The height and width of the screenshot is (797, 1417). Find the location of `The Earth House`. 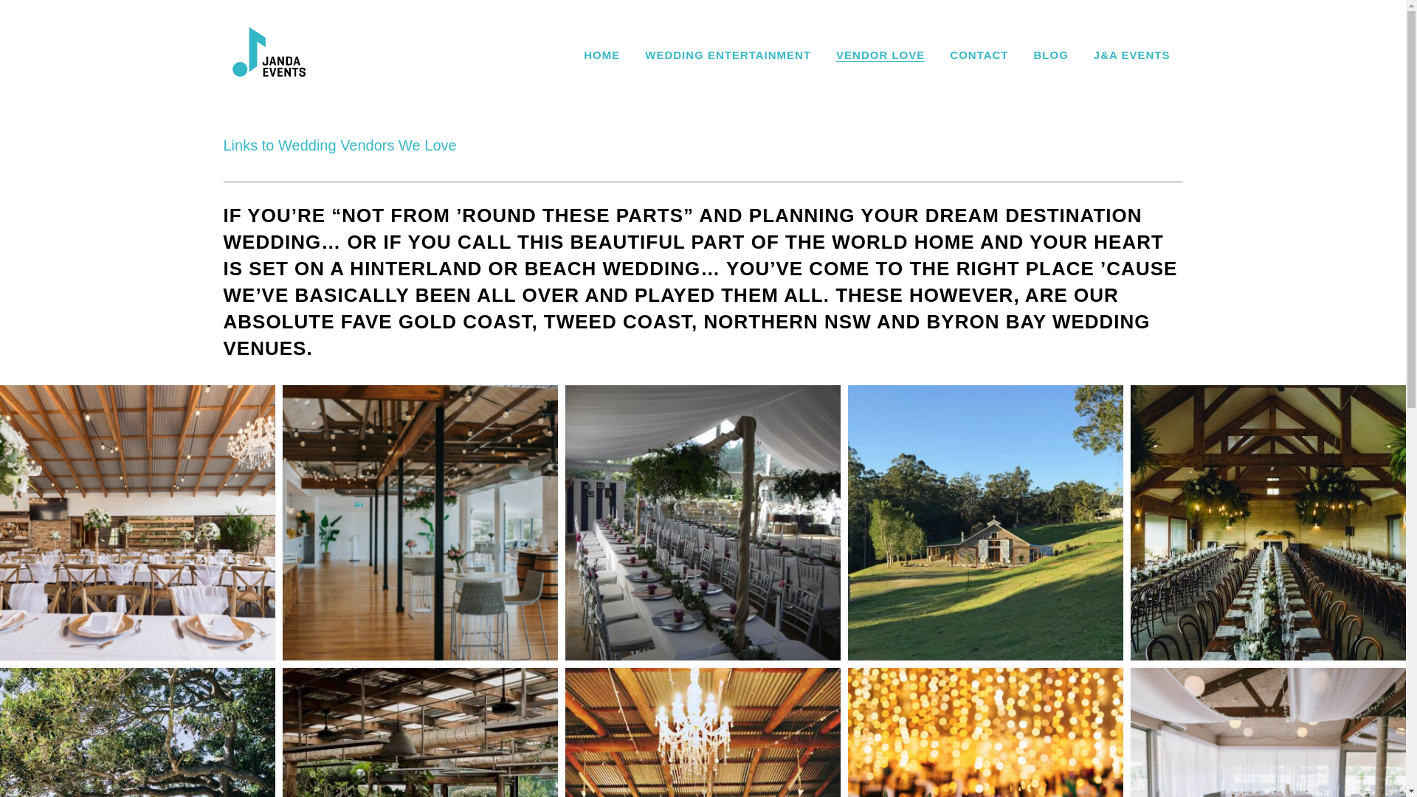

The Earth House is located at coordinates (1268, 522).